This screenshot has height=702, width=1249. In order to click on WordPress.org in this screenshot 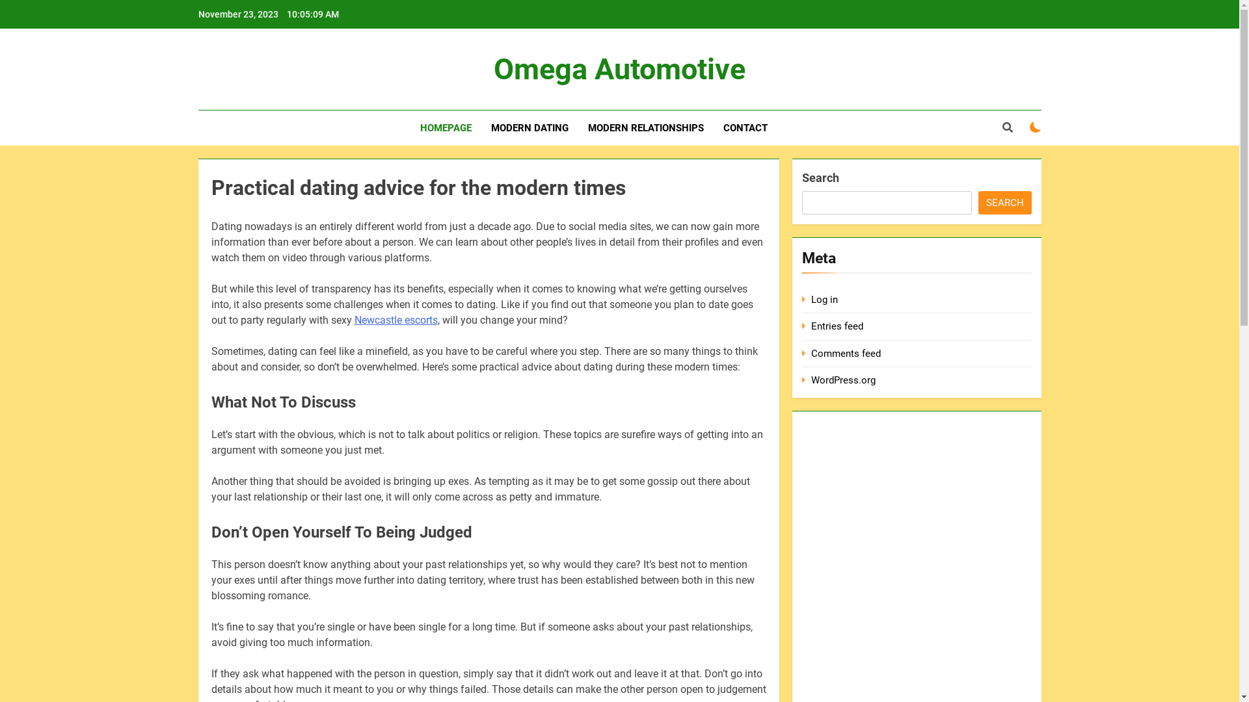, I will do `click(843, 380)`.